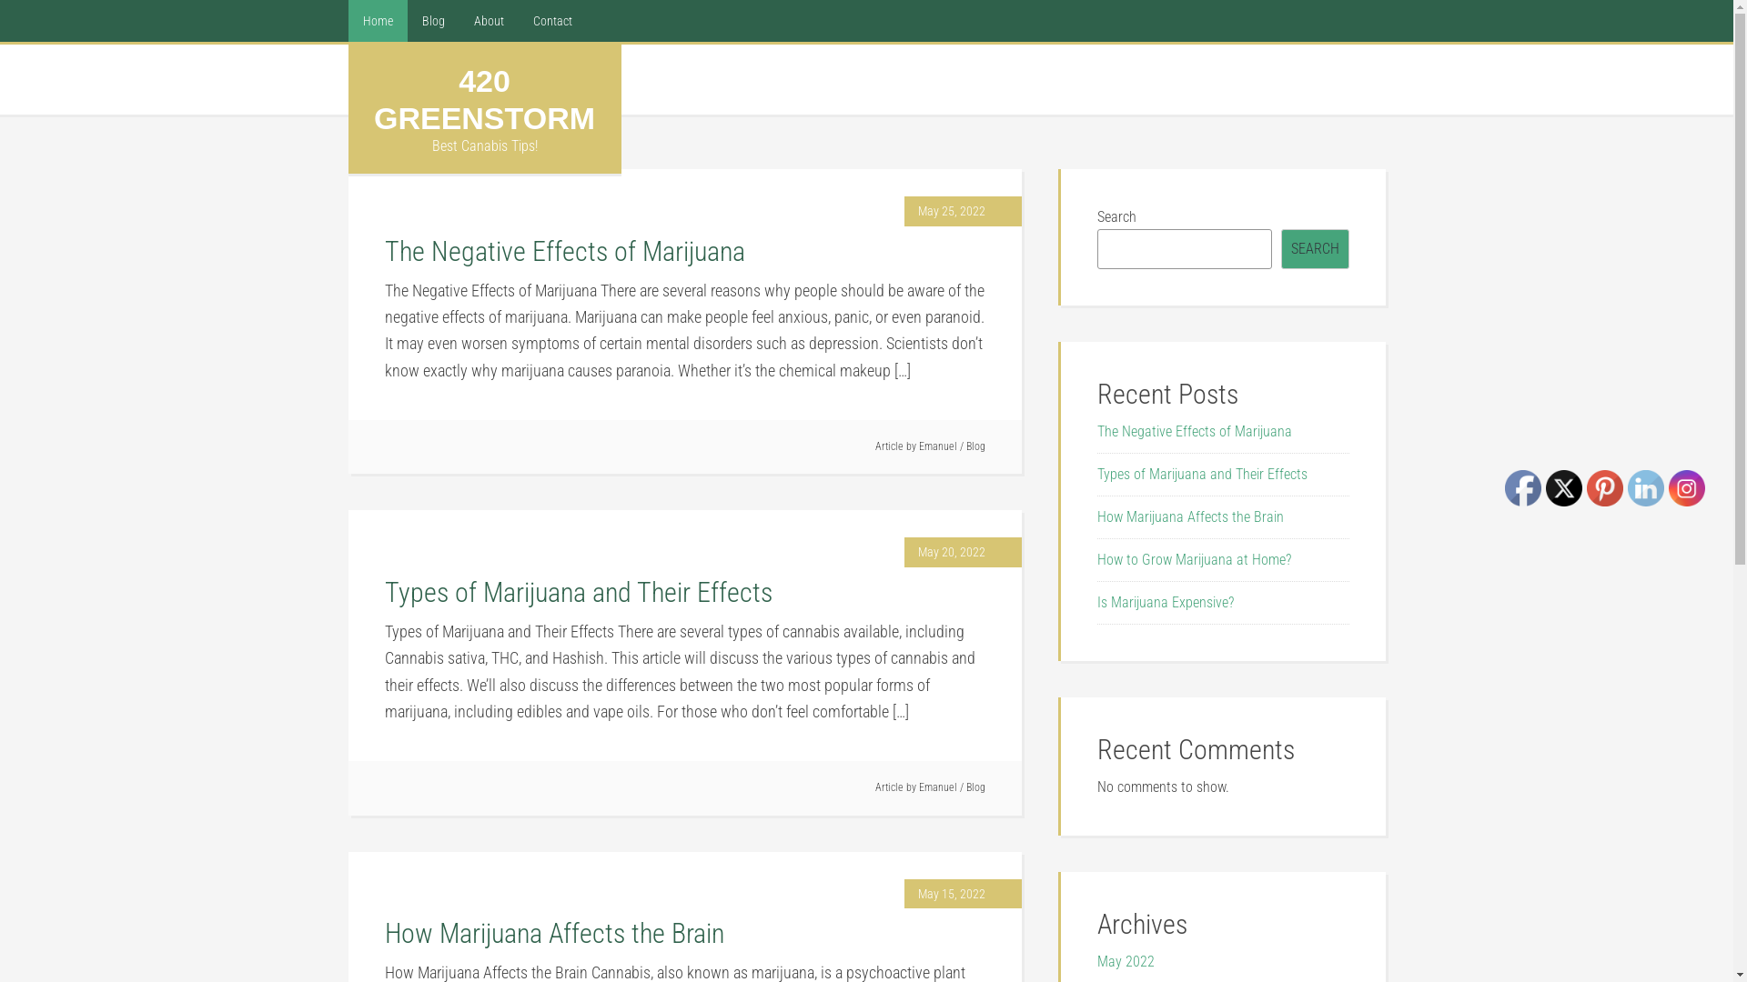 Image resolution: width=1747 pixels, height=982 pixels. What do you see at coordinates (1564, 488) in the screenshot?
I see `Twitter` at bounding box center [1564, 488].